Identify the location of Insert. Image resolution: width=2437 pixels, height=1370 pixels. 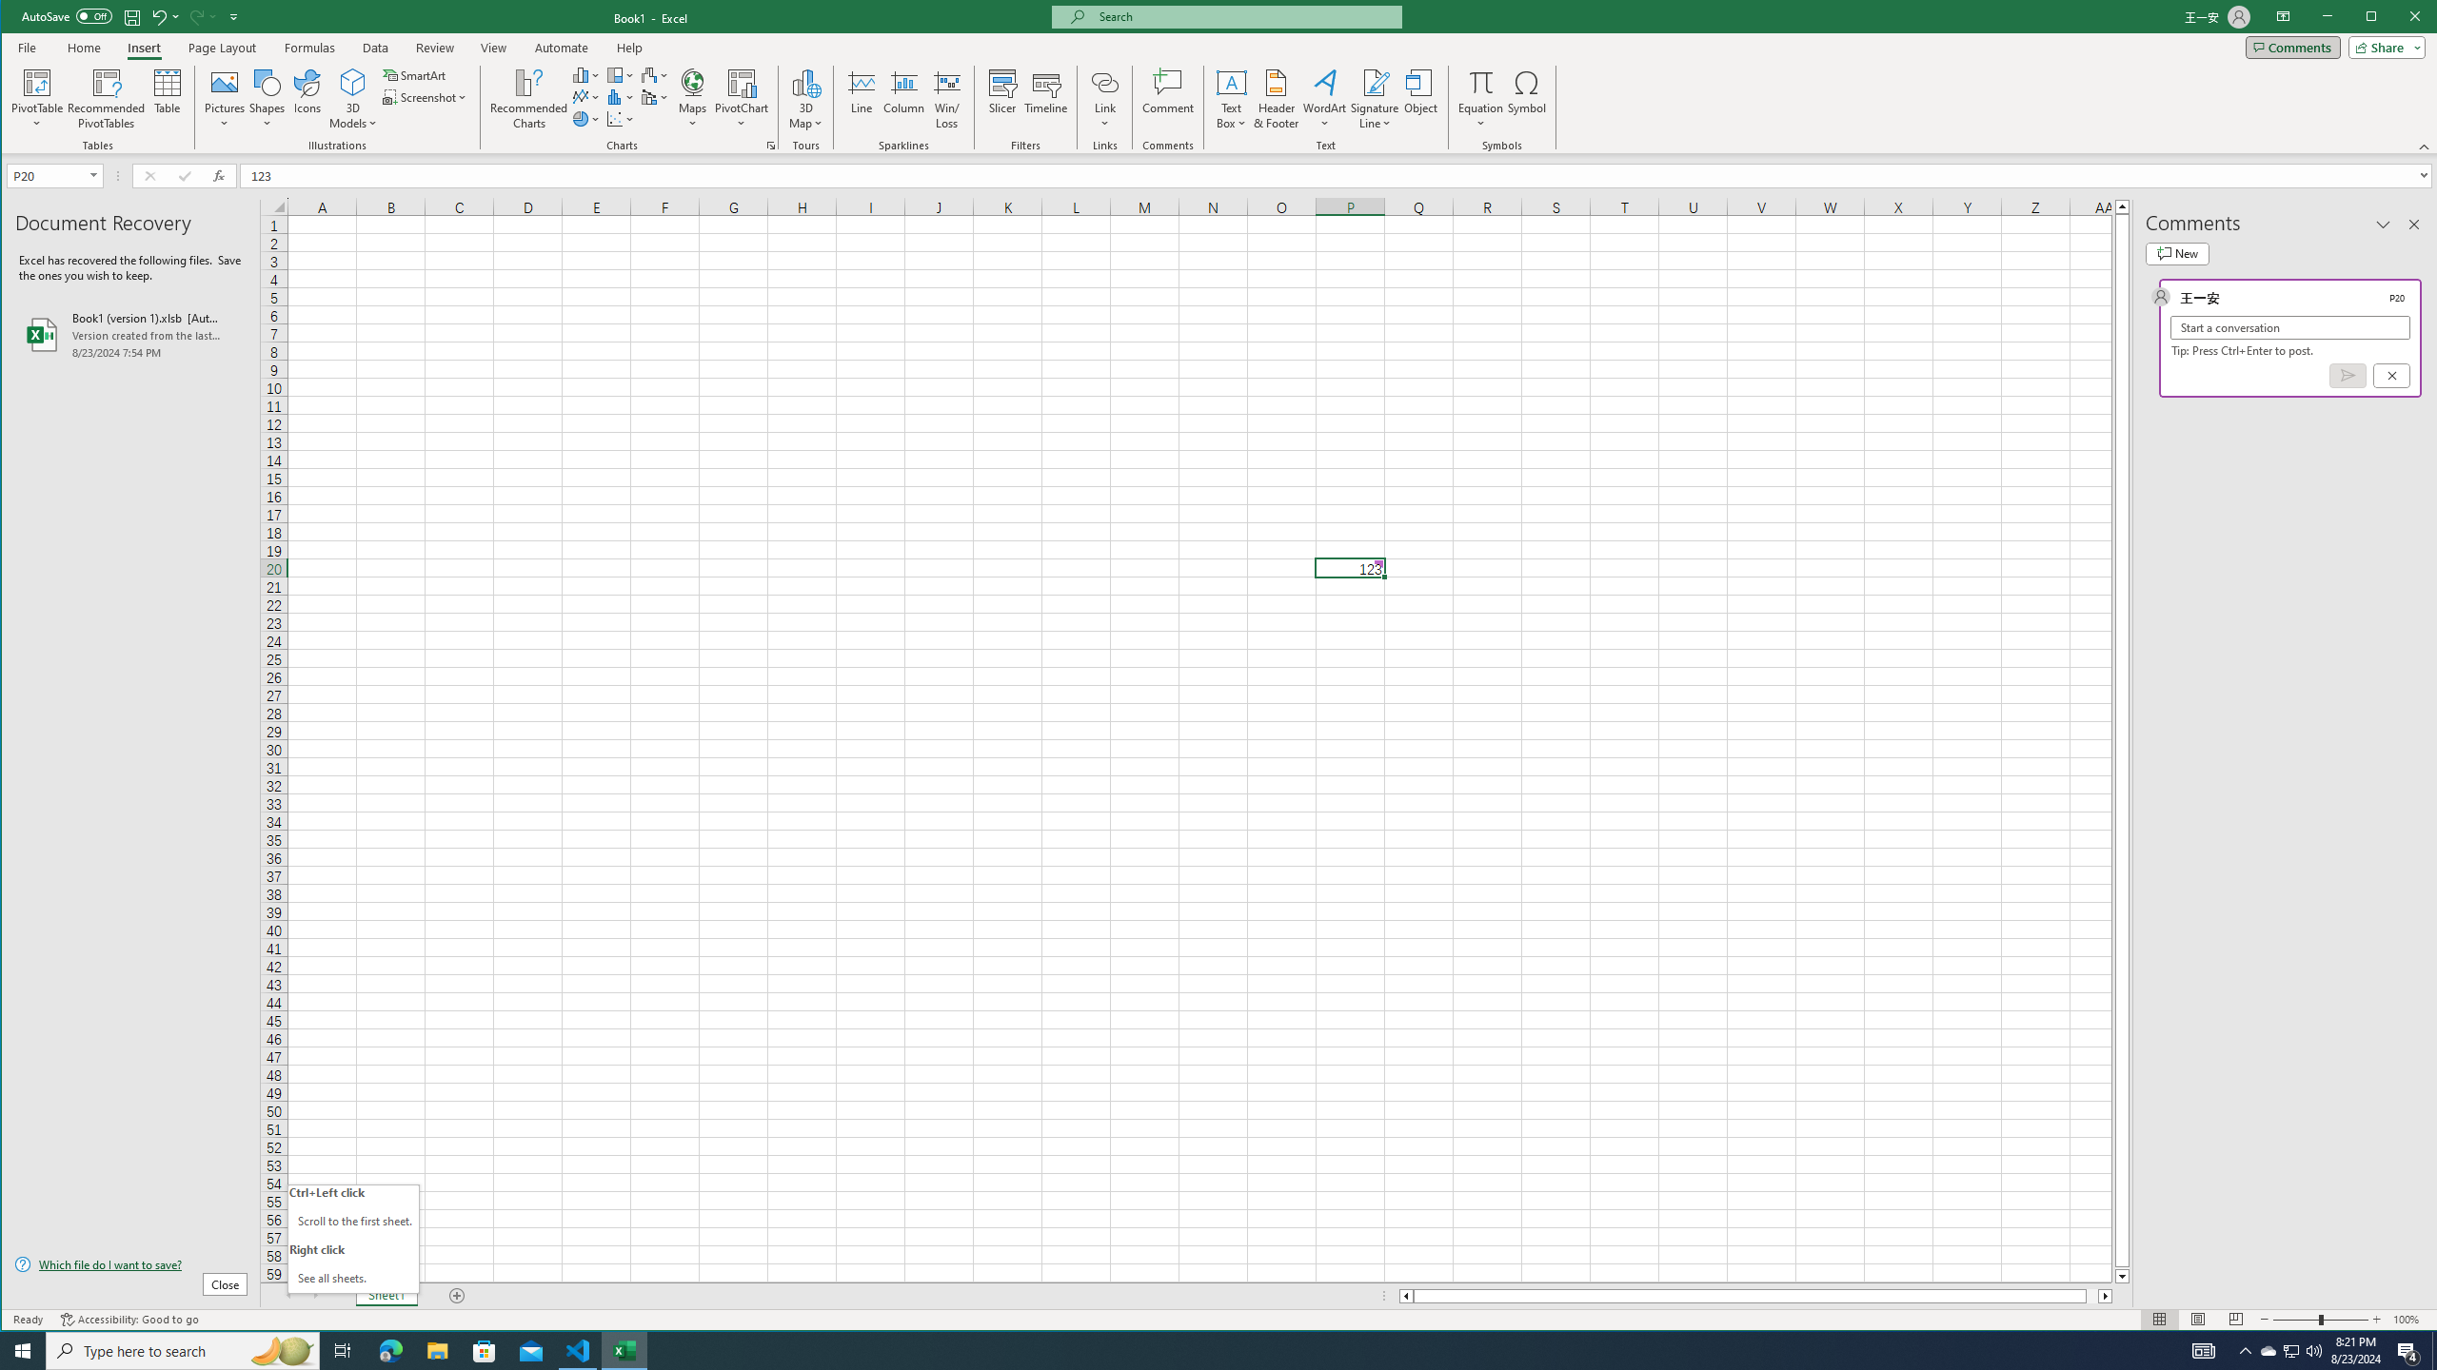
(143, 48).